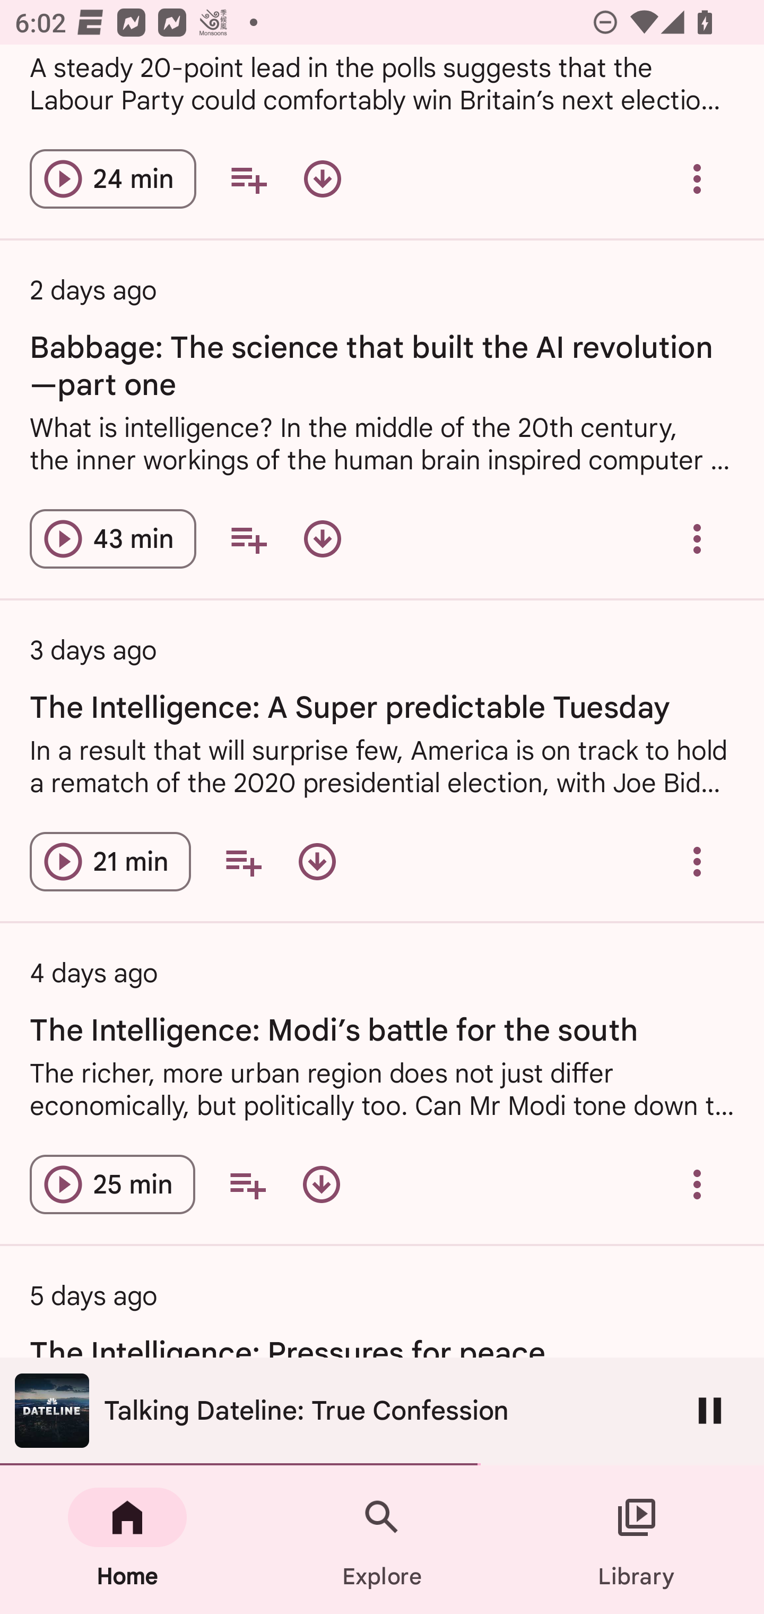 Image resolution: width=764 pixels, height=1614 pixels. Describe the element at coordinates (321, 1184) in the screenshot. I see `Download episode` at that location.